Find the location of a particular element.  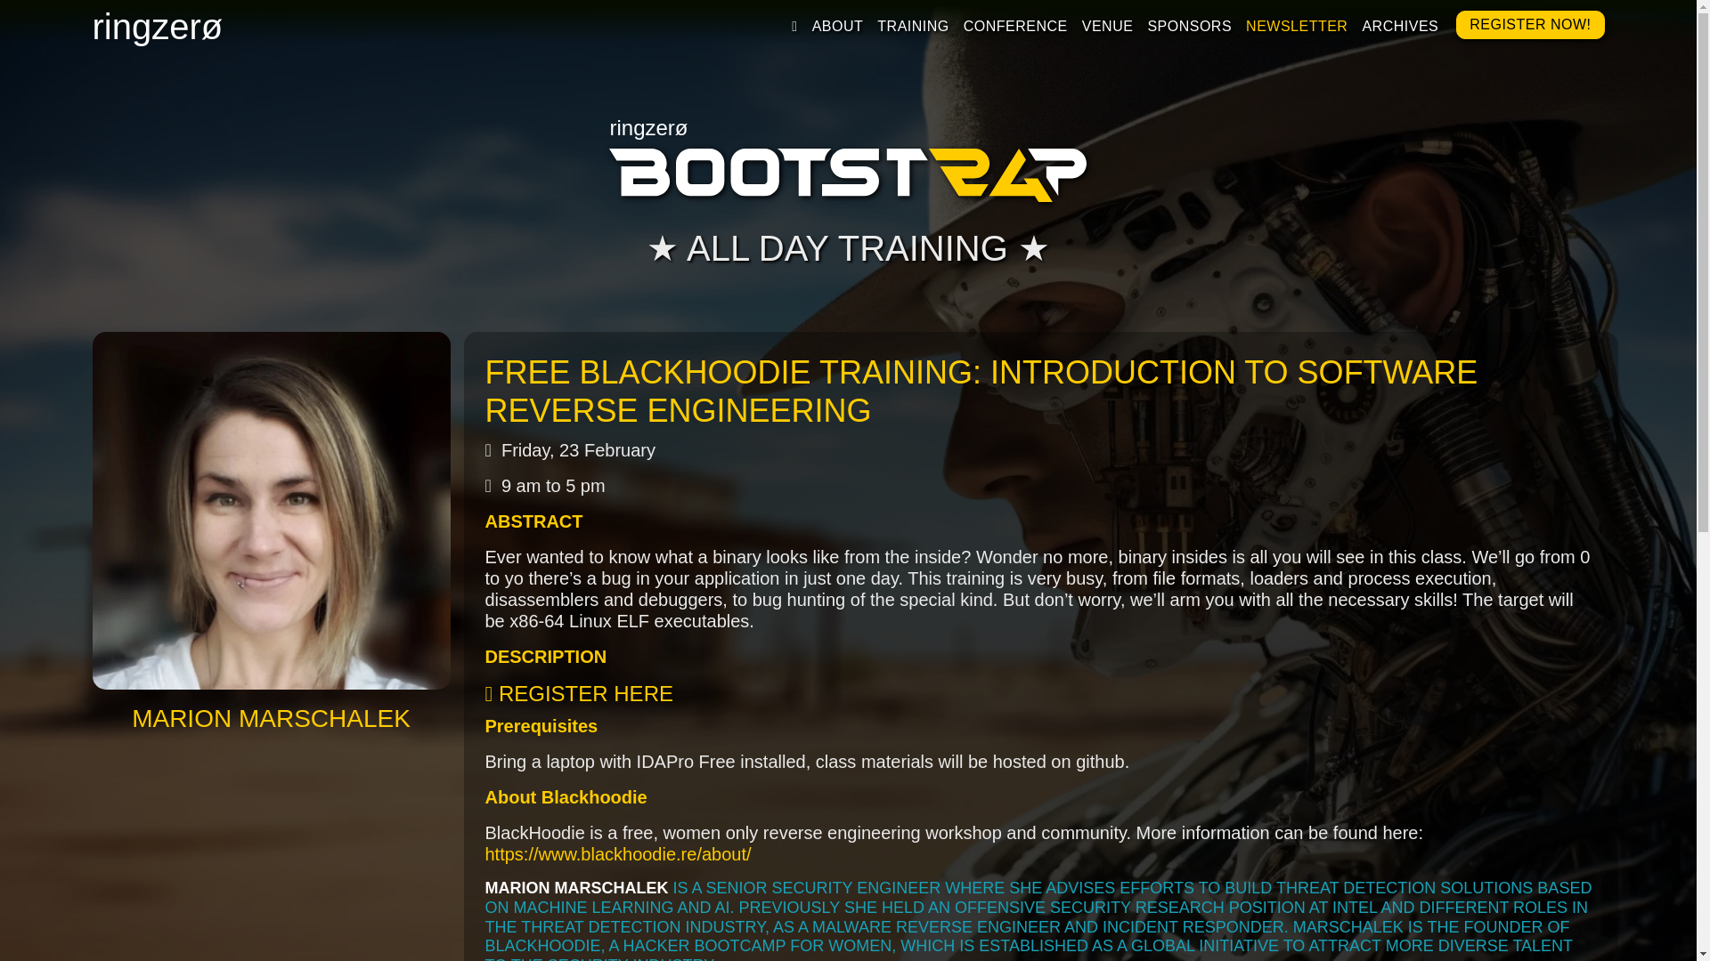

Training is located at coordinates (913, 26).